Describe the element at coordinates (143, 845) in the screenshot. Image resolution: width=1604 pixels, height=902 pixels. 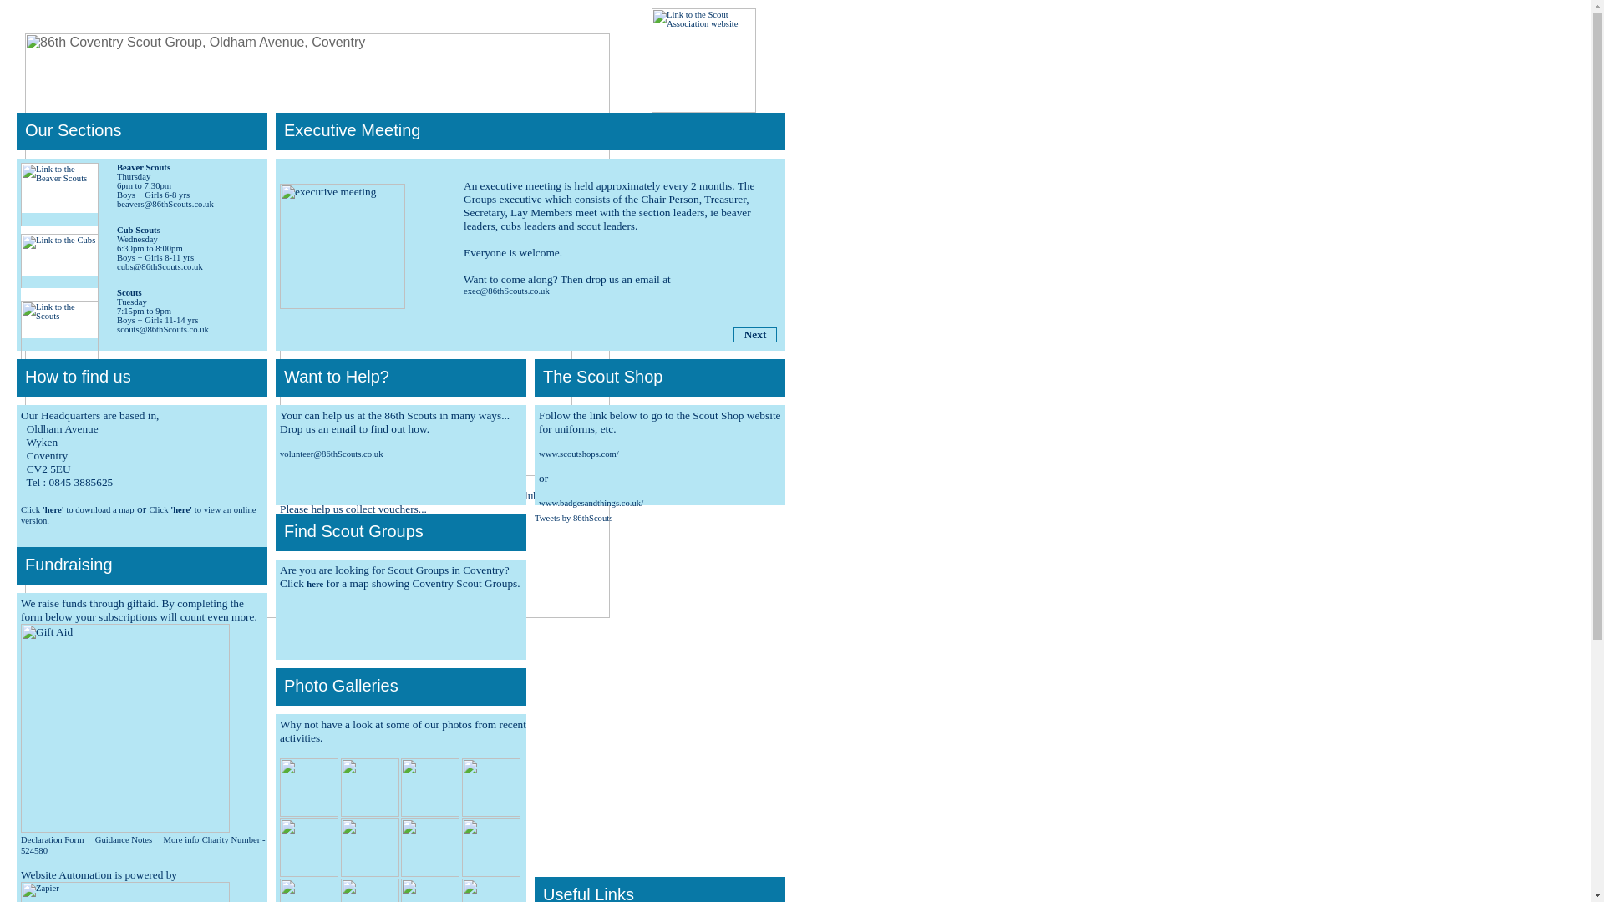
I see `Charity Number - 524580` at that location.